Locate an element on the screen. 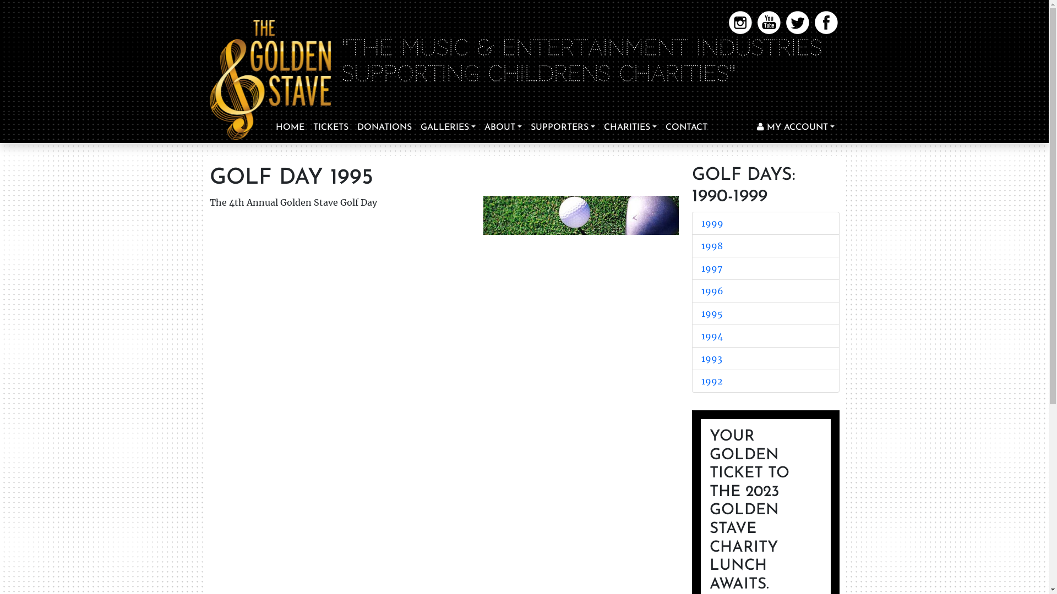 Image resolution: width=1057 pixels, height=594 pixels. 1992 is located at coordinates (712, 381).